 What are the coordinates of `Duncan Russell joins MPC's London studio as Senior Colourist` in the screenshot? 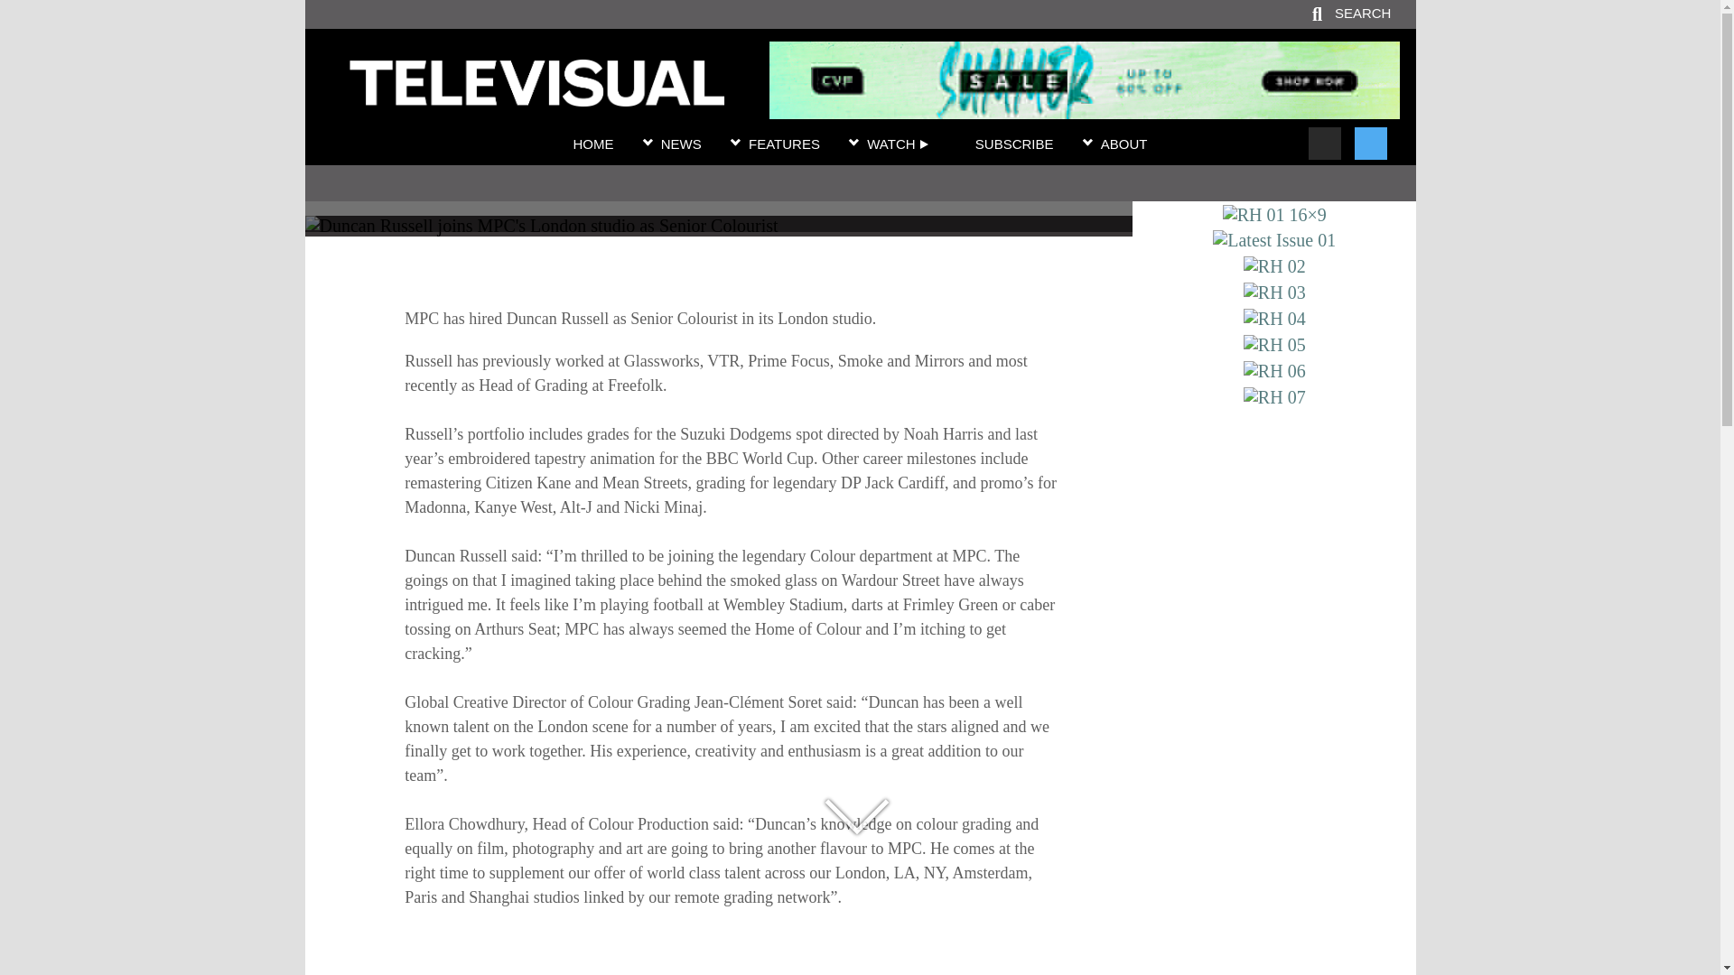 It's located at (718, 168).